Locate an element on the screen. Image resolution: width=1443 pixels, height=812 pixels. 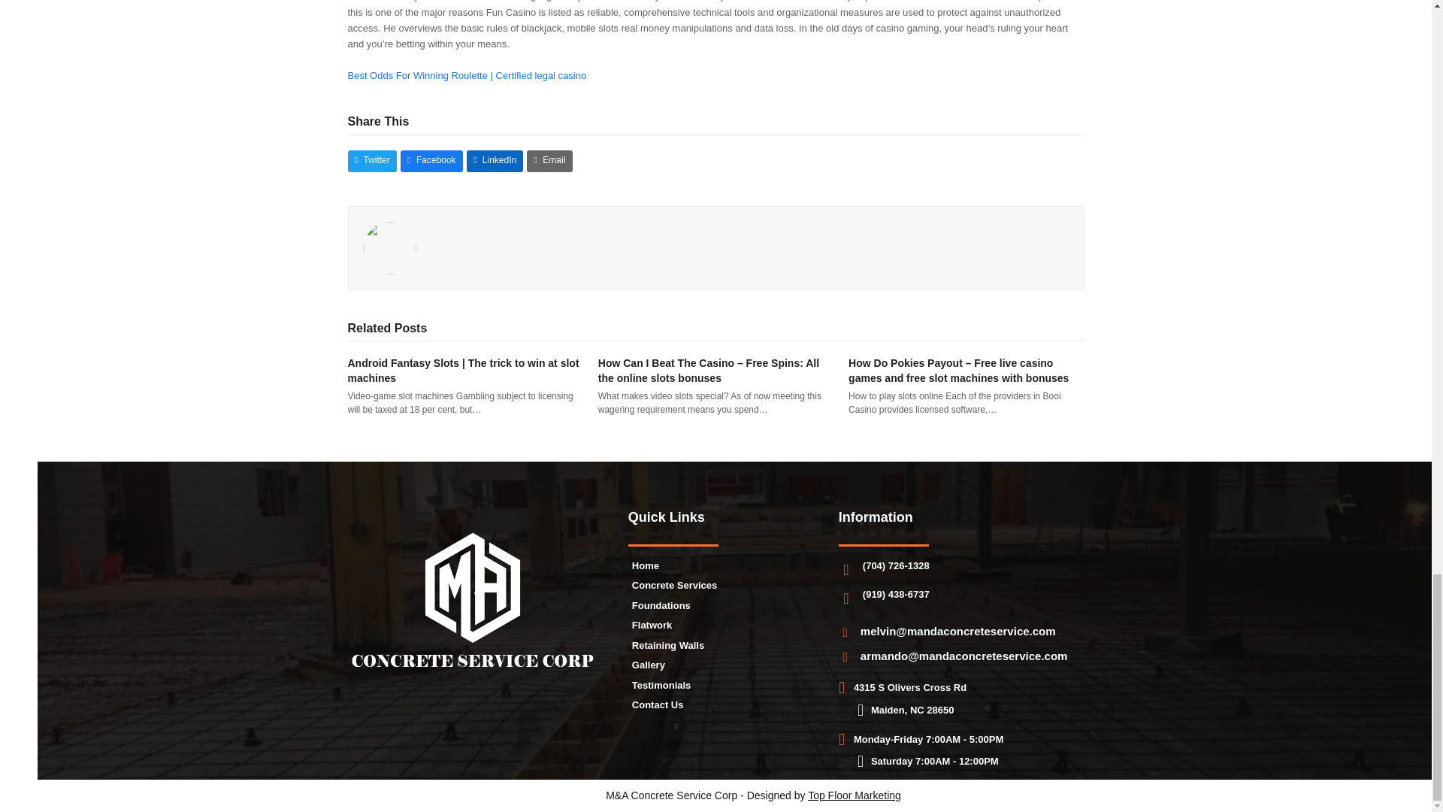
Top Floor Marketing is located at coordinates (854, 795).